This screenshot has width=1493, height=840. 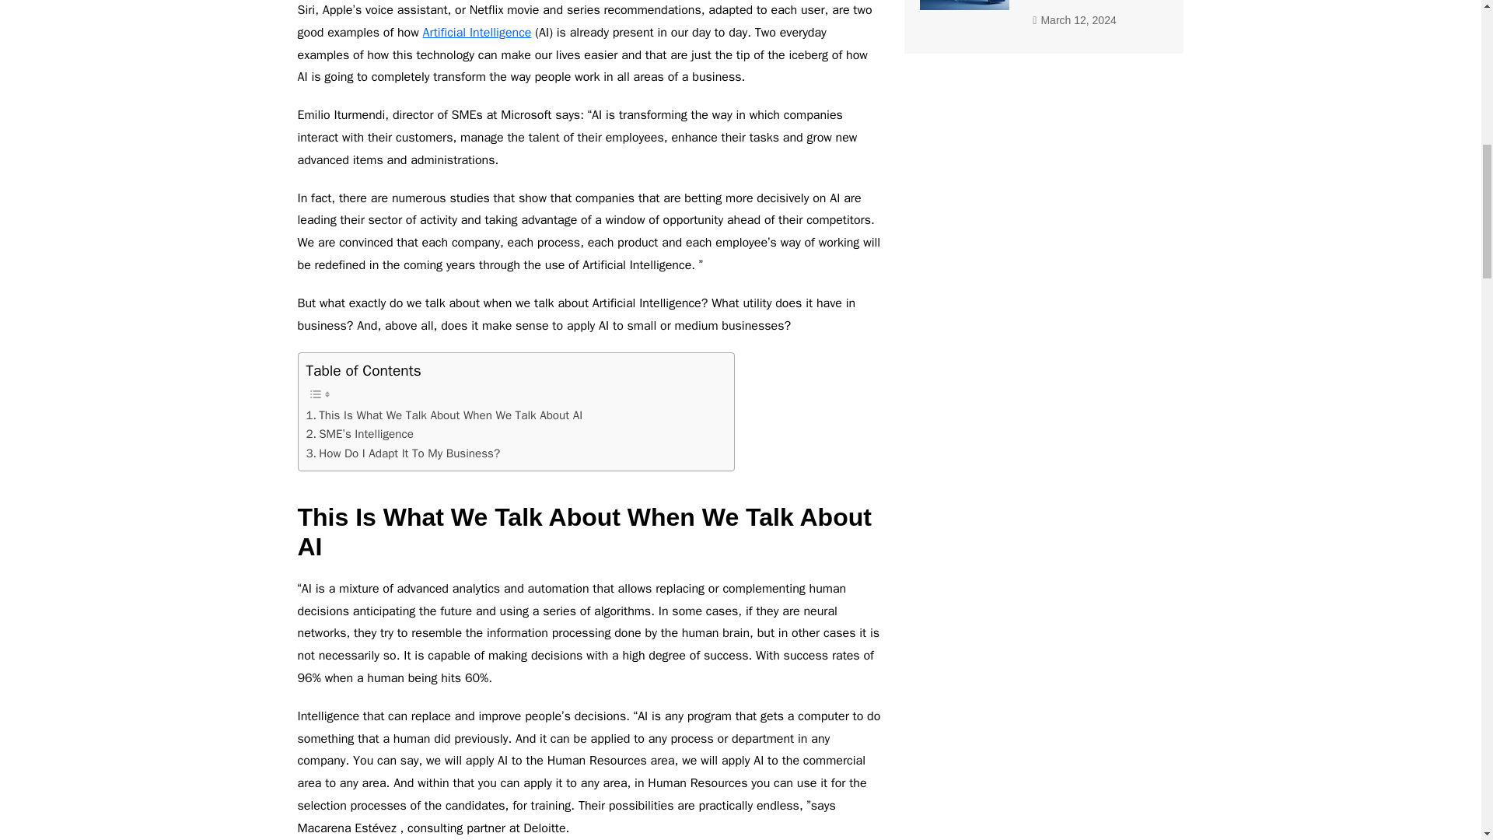 I want to click on This Is What We Talk About When We Talk About AI, so click(x=445, y=415).